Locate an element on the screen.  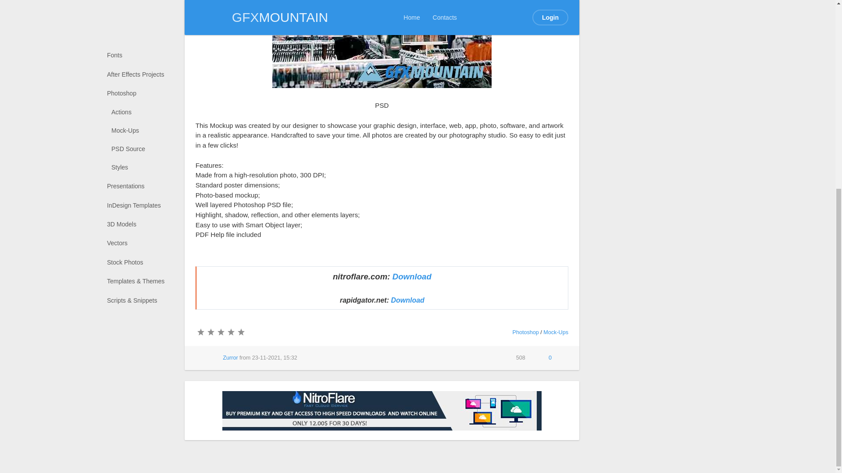
Photoshop is located at coordinates (525, 332).